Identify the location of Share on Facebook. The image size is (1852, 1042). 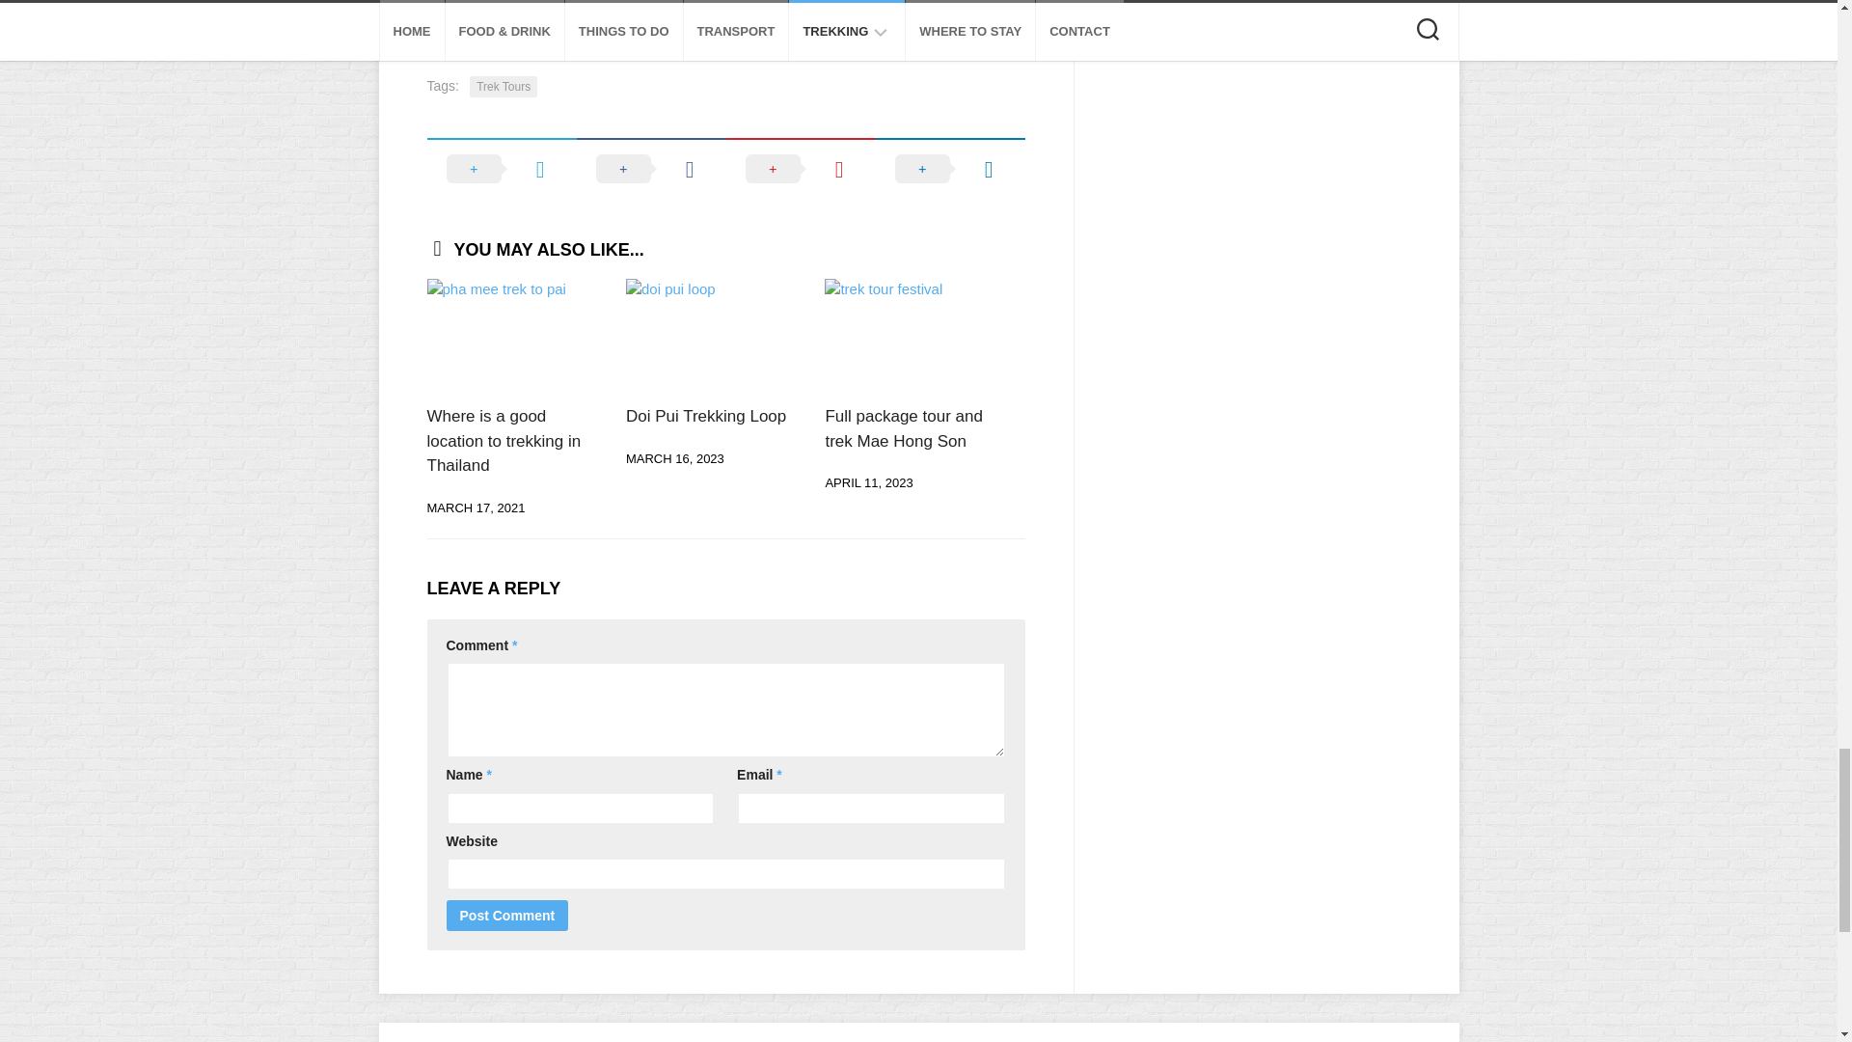
(650, 168).